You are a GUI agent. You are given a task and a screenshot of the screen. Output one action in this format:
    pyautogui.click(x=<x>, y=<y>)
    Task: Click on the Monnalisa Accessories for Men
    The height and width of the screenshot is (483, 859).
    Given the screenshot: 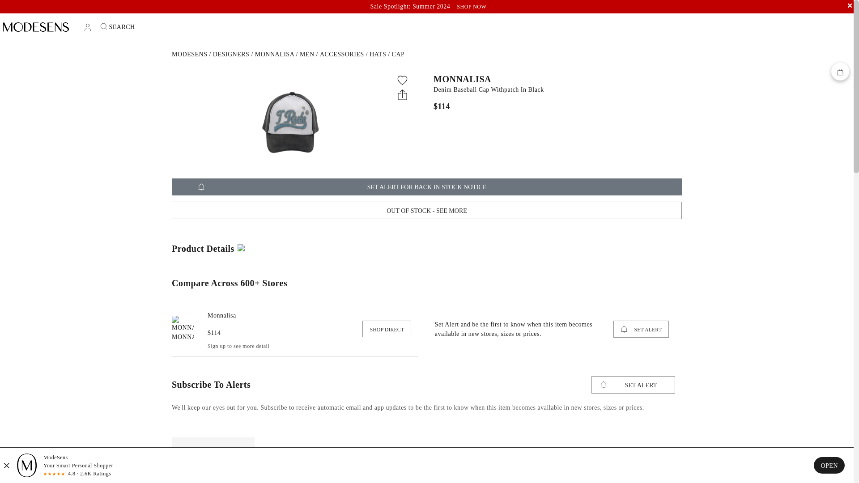 What is the action you would take?
    pyautogui.click(x=342, y=54)
    